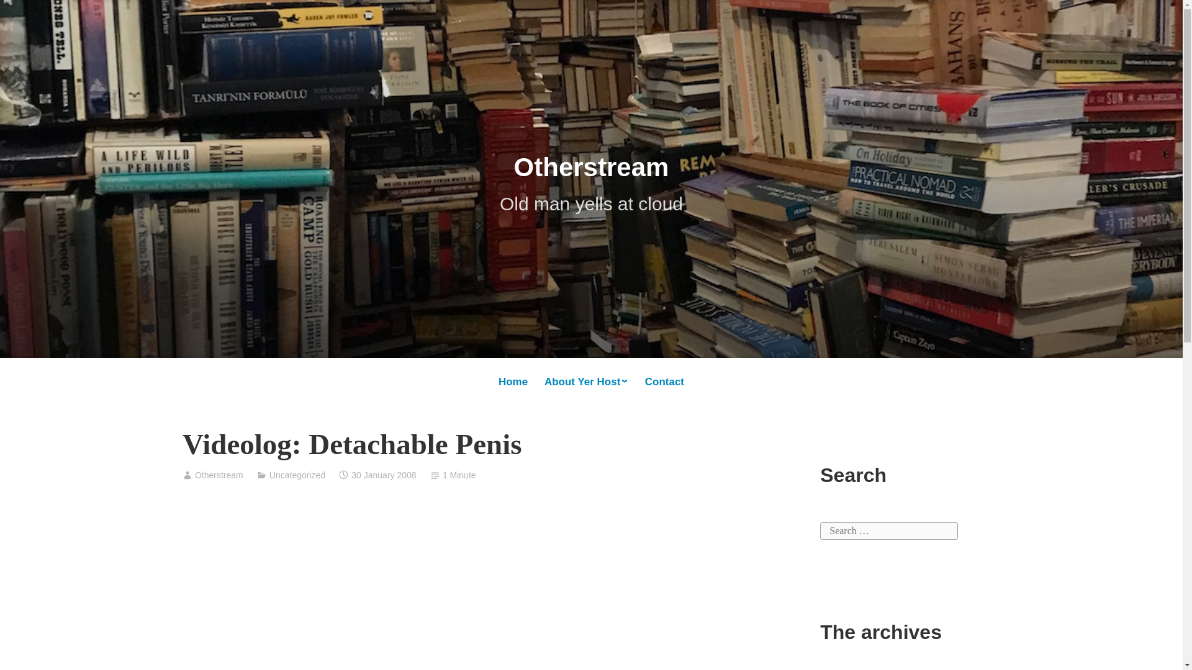 The height and width of the screenshot is (670, 1192). Describe the element at coordinates (25, 14) in the screenshot. I see `Search` at that location.